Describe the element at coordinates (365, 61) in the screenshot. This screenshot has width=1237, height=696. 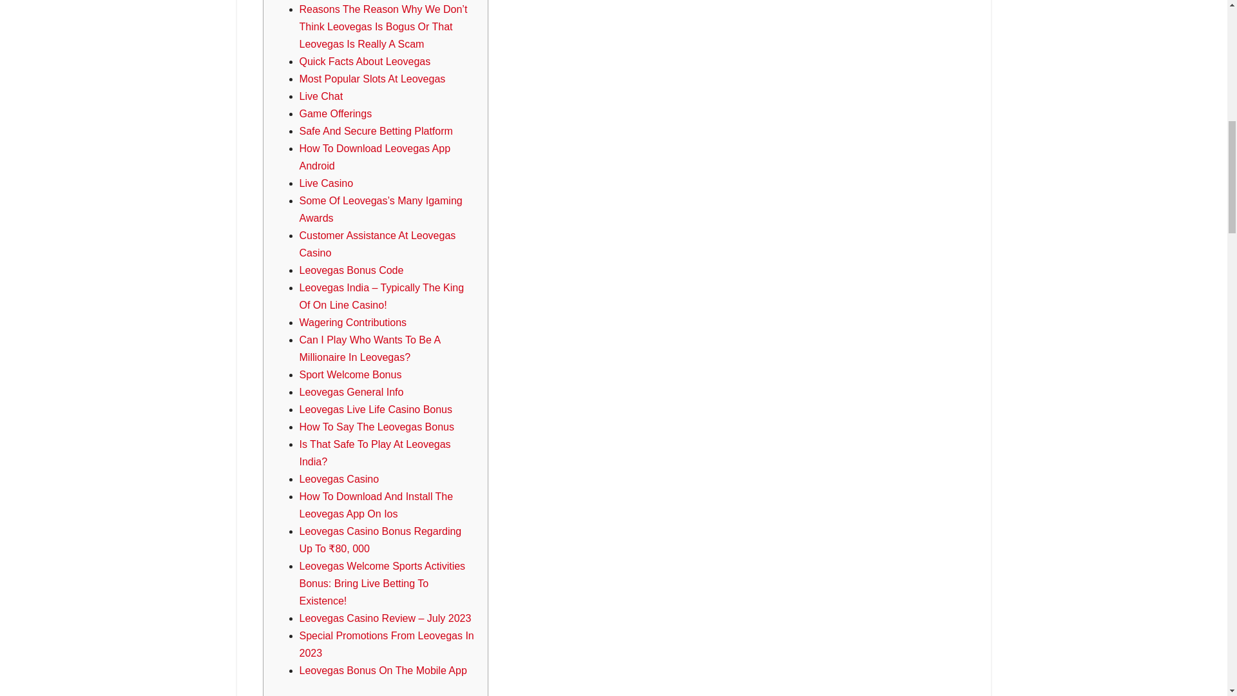
I see `Quick Facts About Leovegas` at that location.